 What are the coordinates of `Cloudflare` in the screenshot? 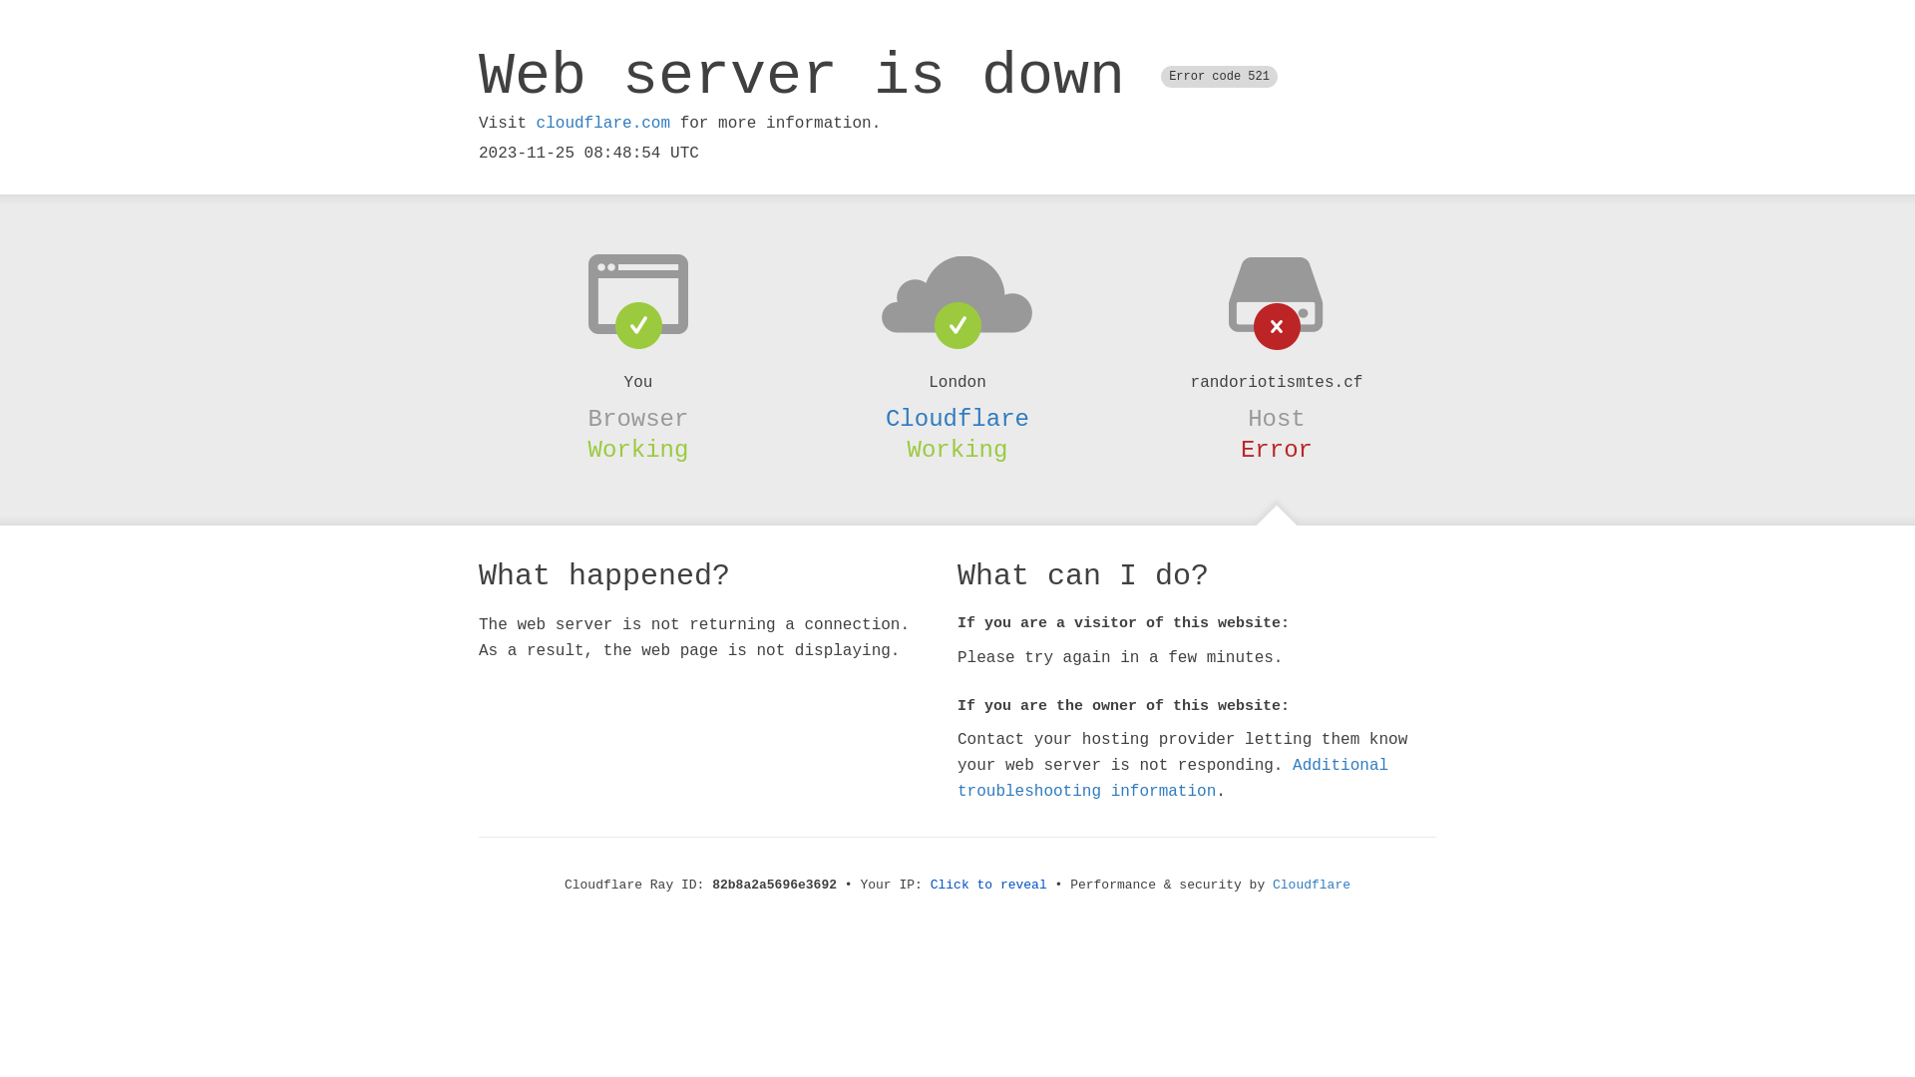 It's located at (957, 419).